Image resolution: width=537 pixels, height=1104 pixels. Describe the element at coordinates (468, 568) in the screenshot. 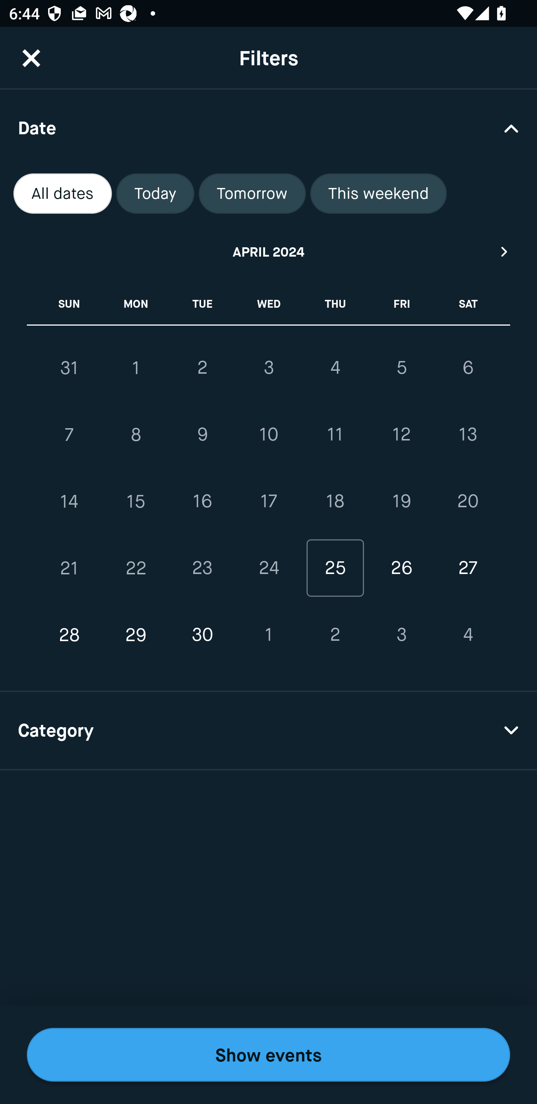

I see `27` at that location.